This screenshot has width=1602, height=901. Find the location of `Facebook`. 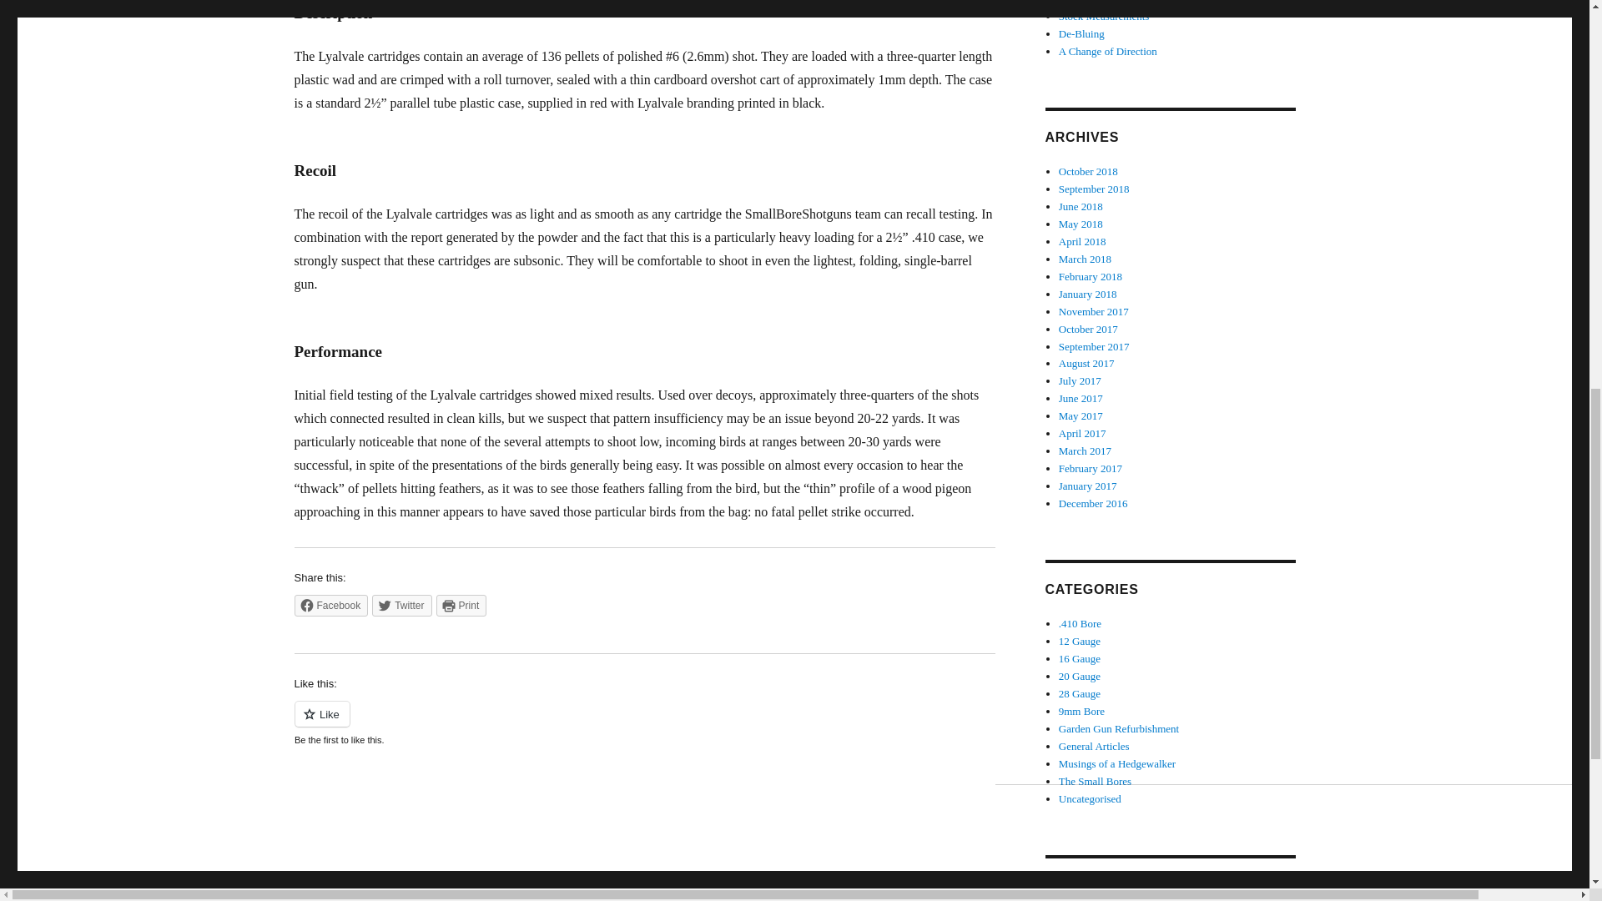

Facebook is located at coordinates (330, 605).